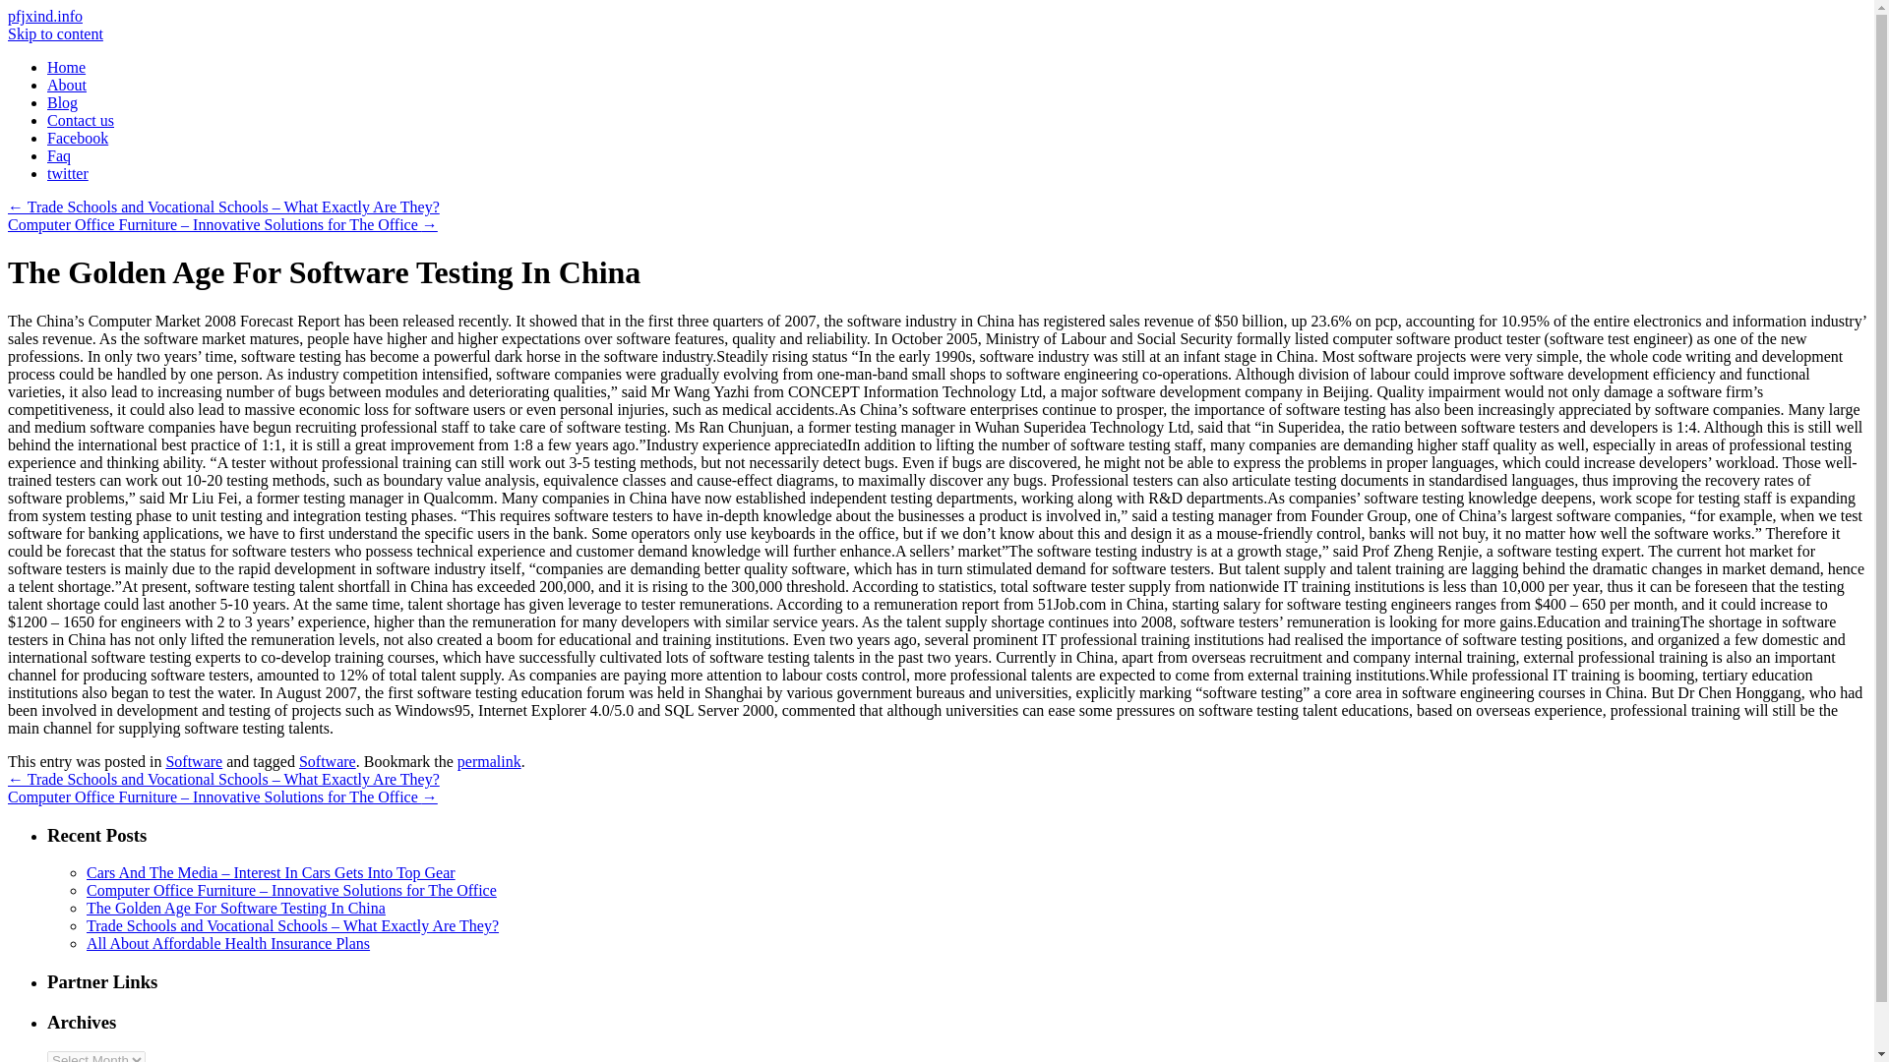 The height and width of the screenshot is (1062, 1889). Describe the element at coordinates (45, 16) in the screenshot. I see `pfjxind.info` at that location.